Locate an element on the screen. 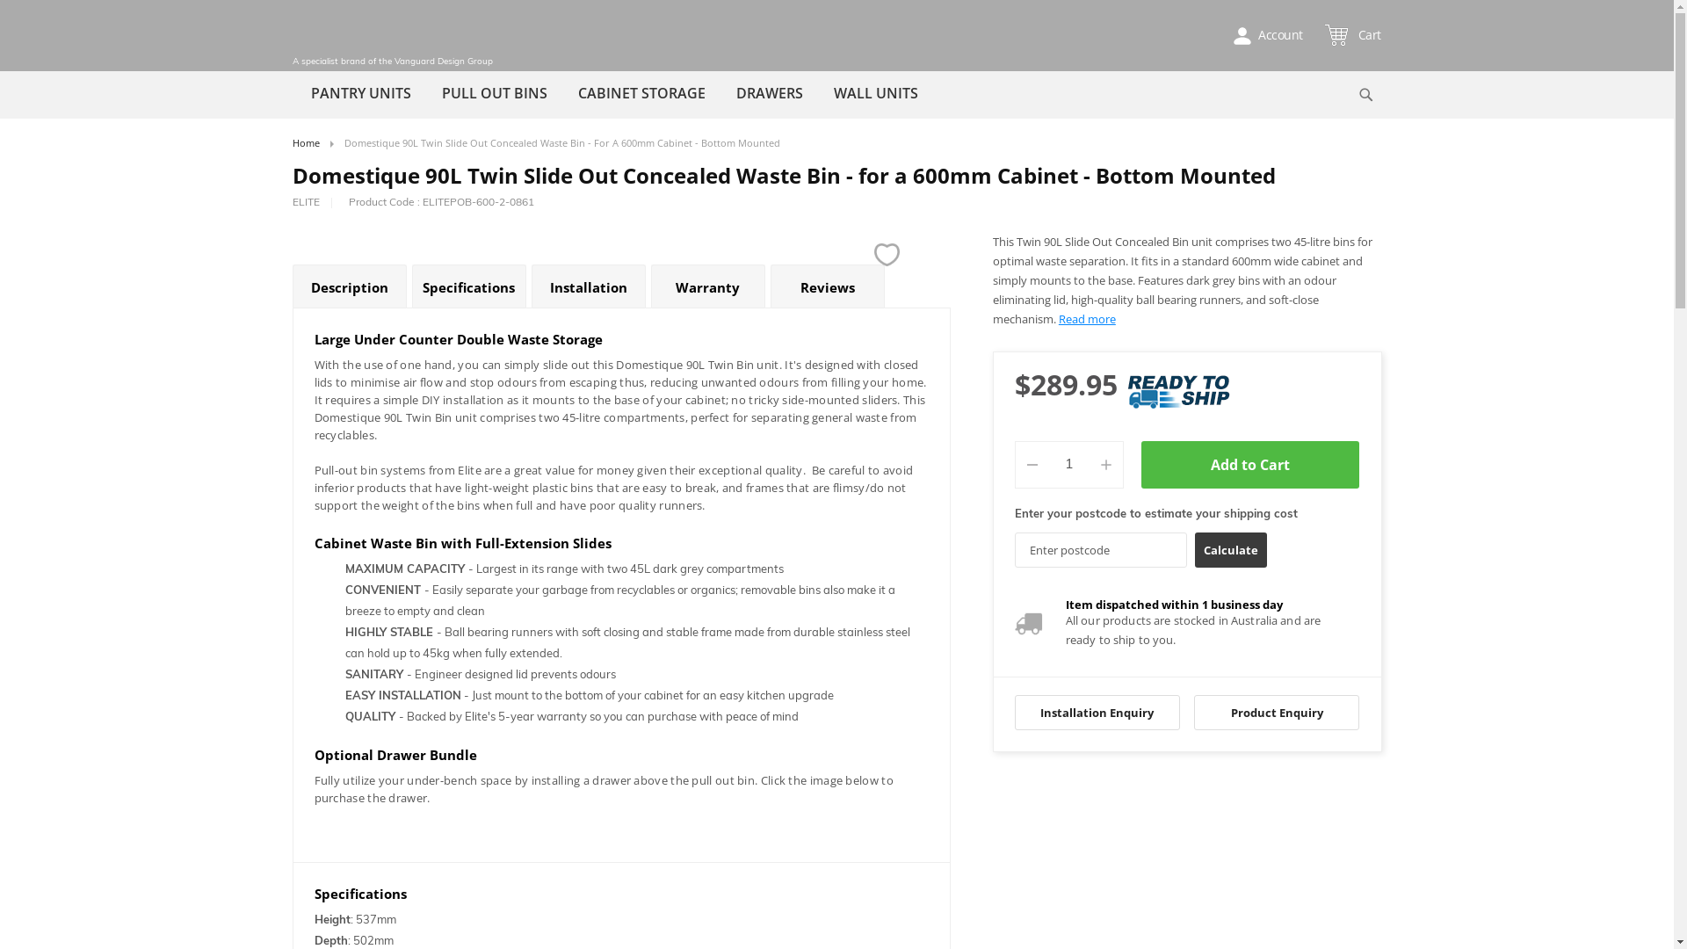 Image resolution: width=1687 pixels, height=949 pixels. Installation Enquiry is located at coordinates (1097, 713).